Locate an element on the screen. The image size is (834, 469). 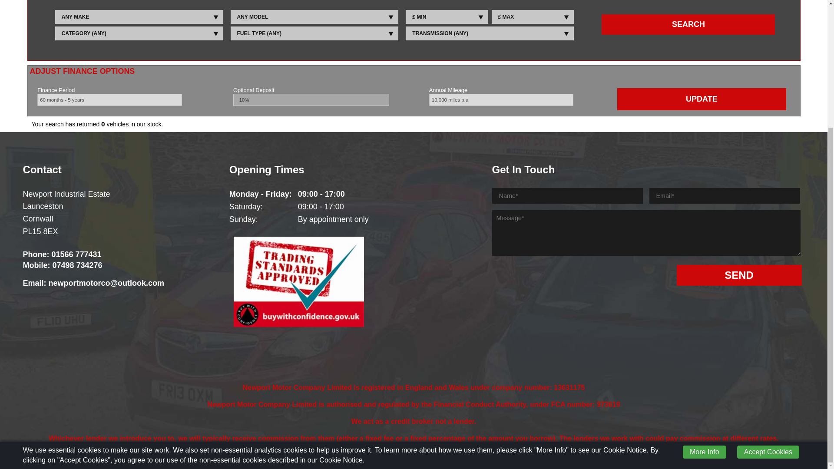
Search is located at coordinates (688, 24).